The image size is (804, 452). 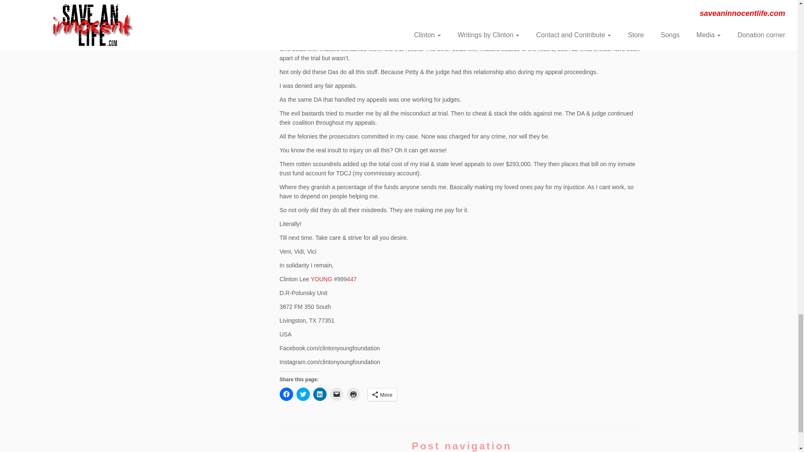 What do you see at coordinates (320, 394) in the screenshot?
I see `Click to share on LinkedIn` at bounding box center [320, 394].